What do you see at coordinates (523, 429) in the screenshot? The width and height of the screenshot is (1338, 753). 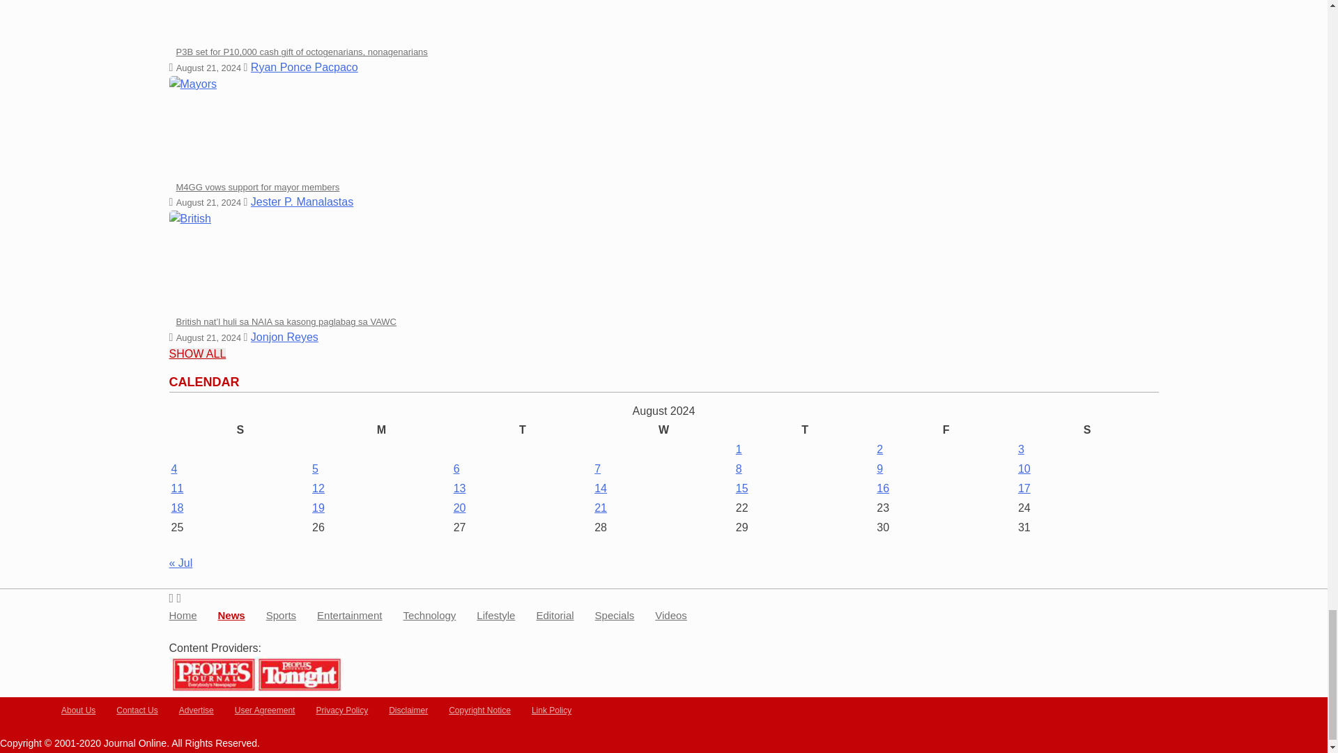 I see `Tuesday` at bounding box center [523, 429].